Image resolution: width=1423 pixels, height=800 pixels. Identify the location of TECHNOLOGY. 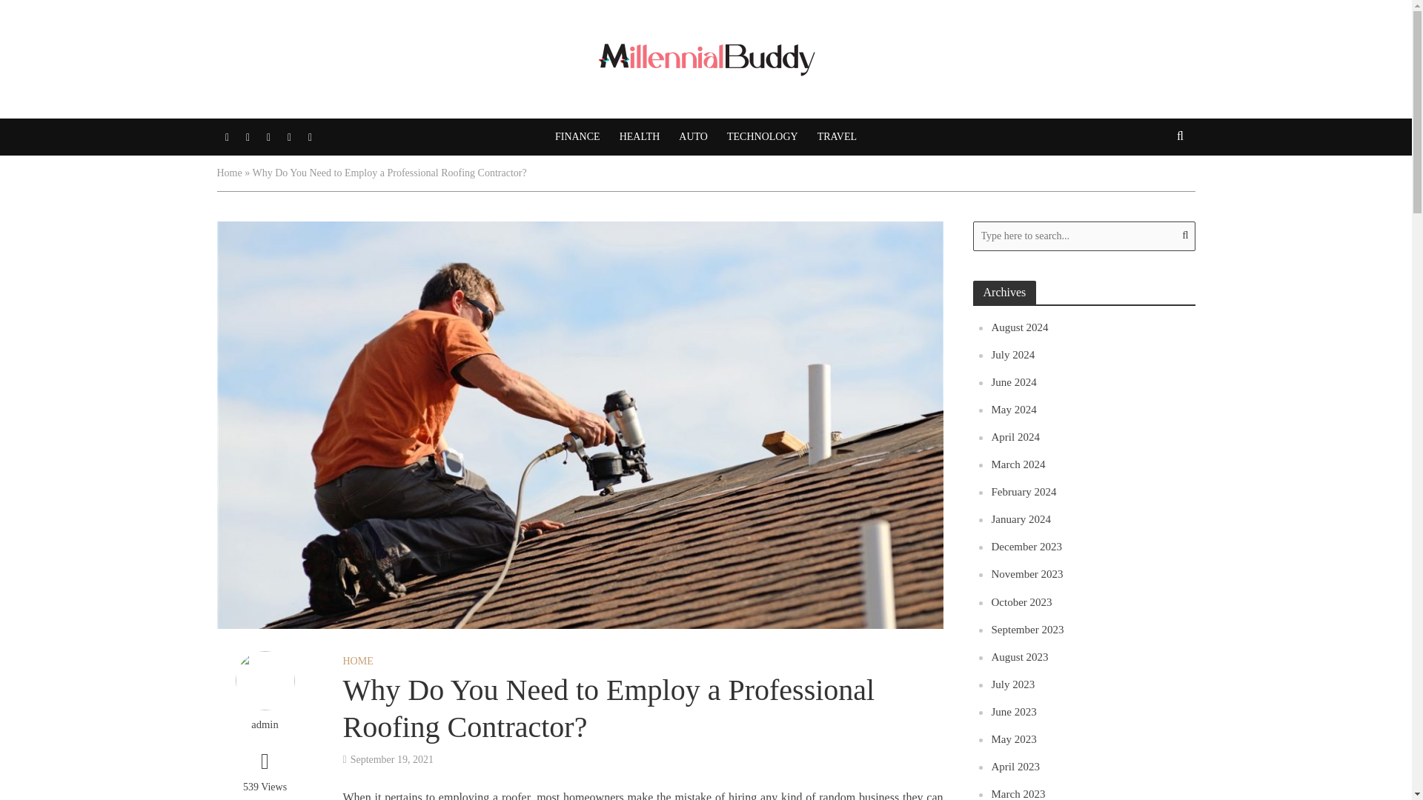
(762, 136).